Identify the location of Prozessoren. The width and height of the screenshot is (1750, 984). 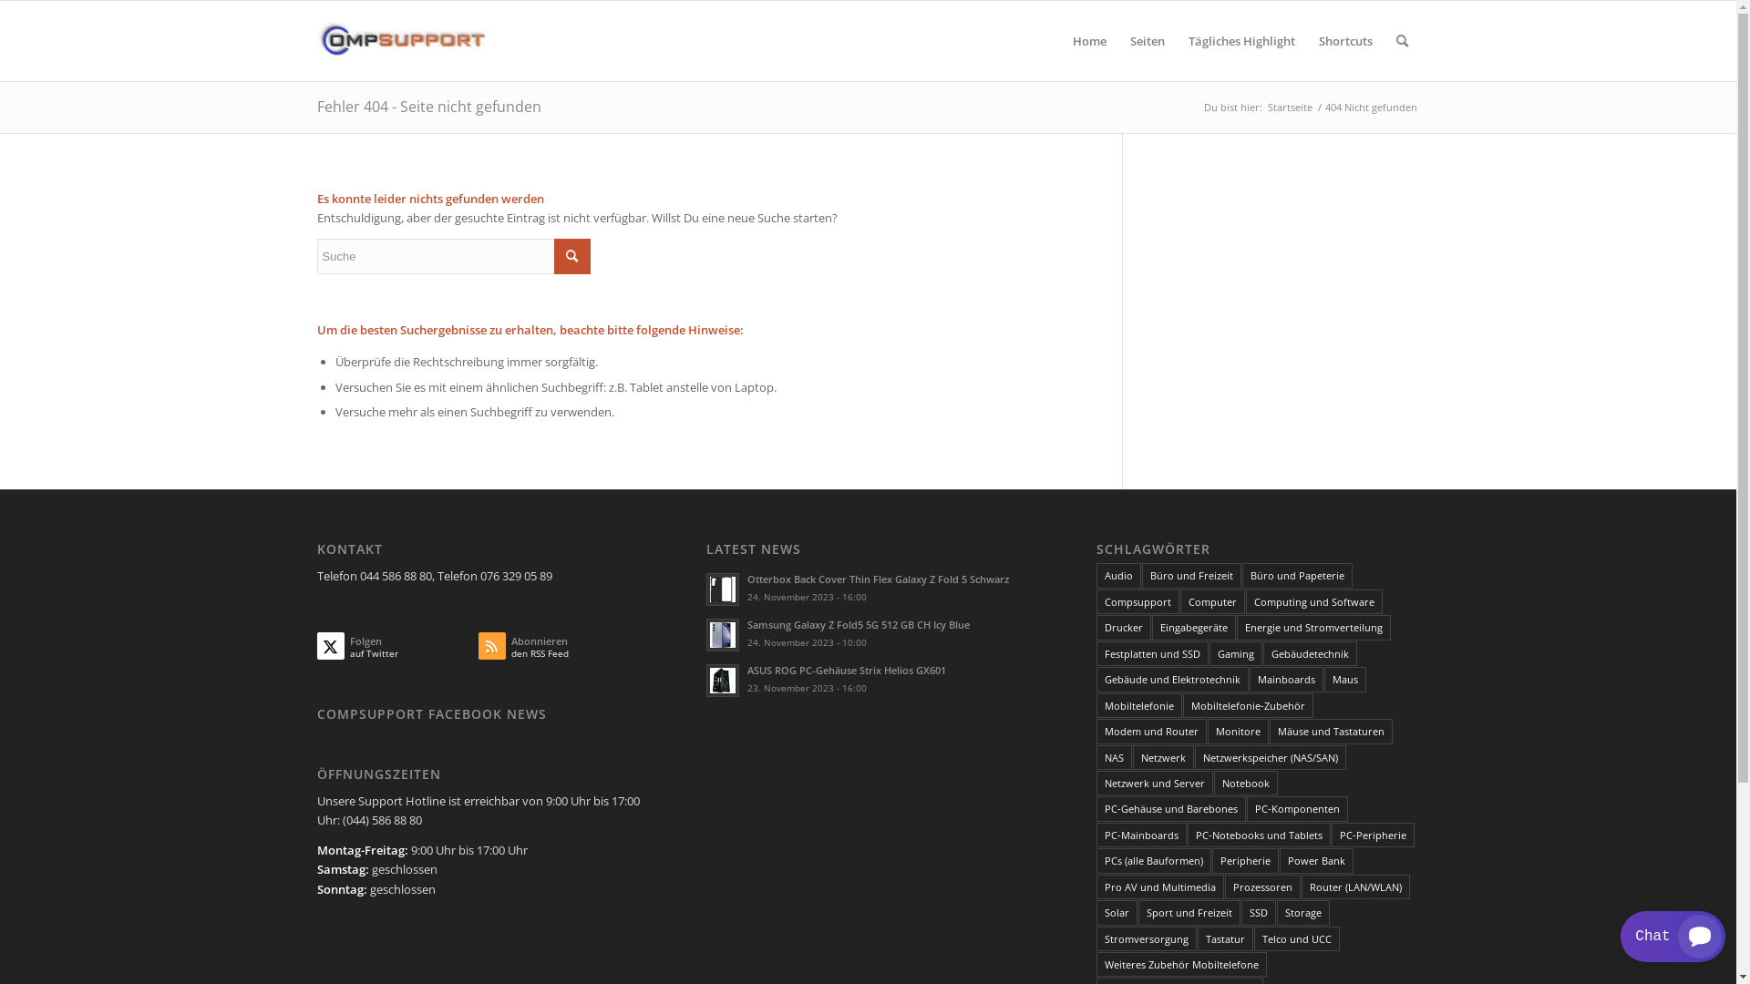
(1263, 887).